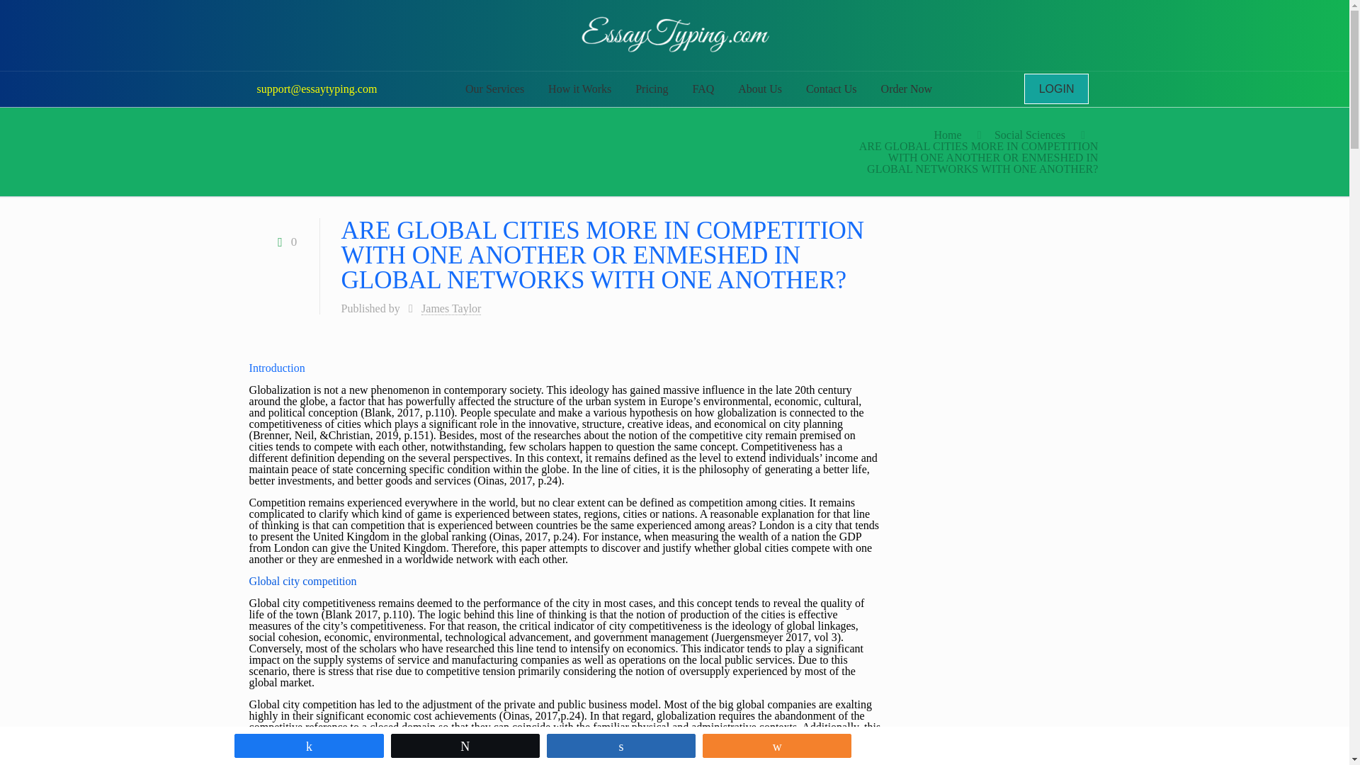 The height and width of the screenshot is (765, 1360). What do you see at coordinates (579, 89) in the screenshot?
I see `How it Works` at bounding box center [579, 89].